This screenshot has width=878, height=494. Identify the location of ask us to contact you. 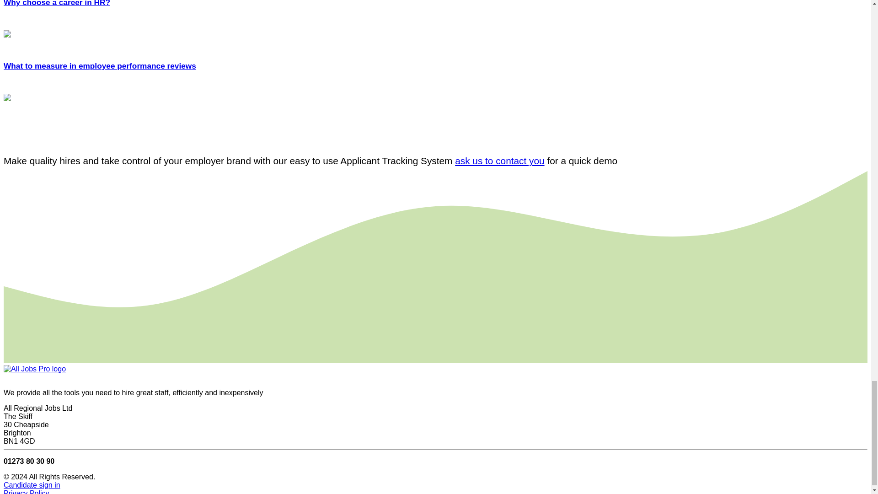
(499, 161).